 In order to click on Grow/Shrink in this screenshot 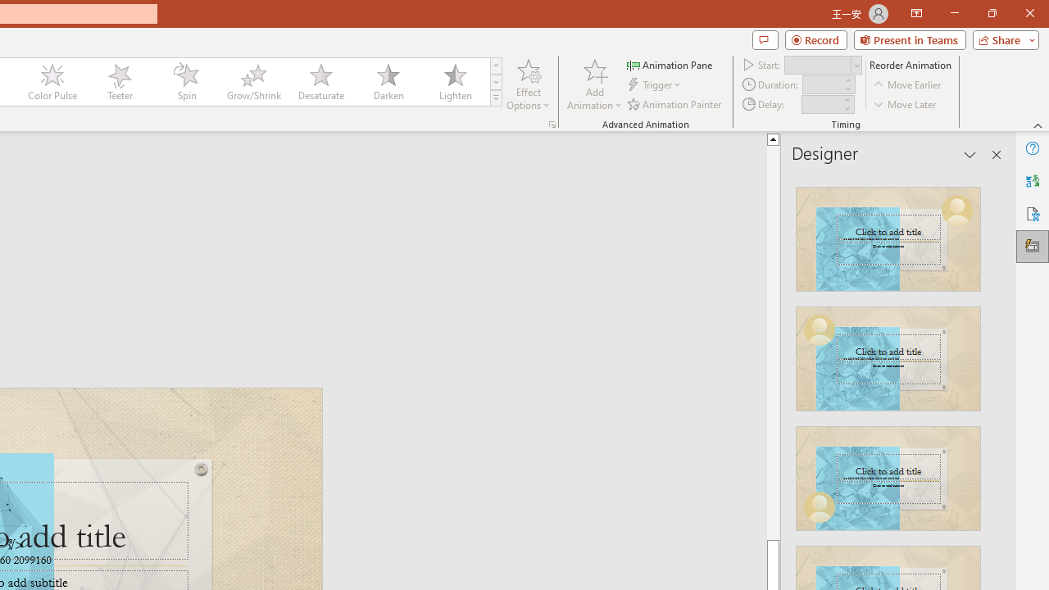, I will do `click(253, 82)`.